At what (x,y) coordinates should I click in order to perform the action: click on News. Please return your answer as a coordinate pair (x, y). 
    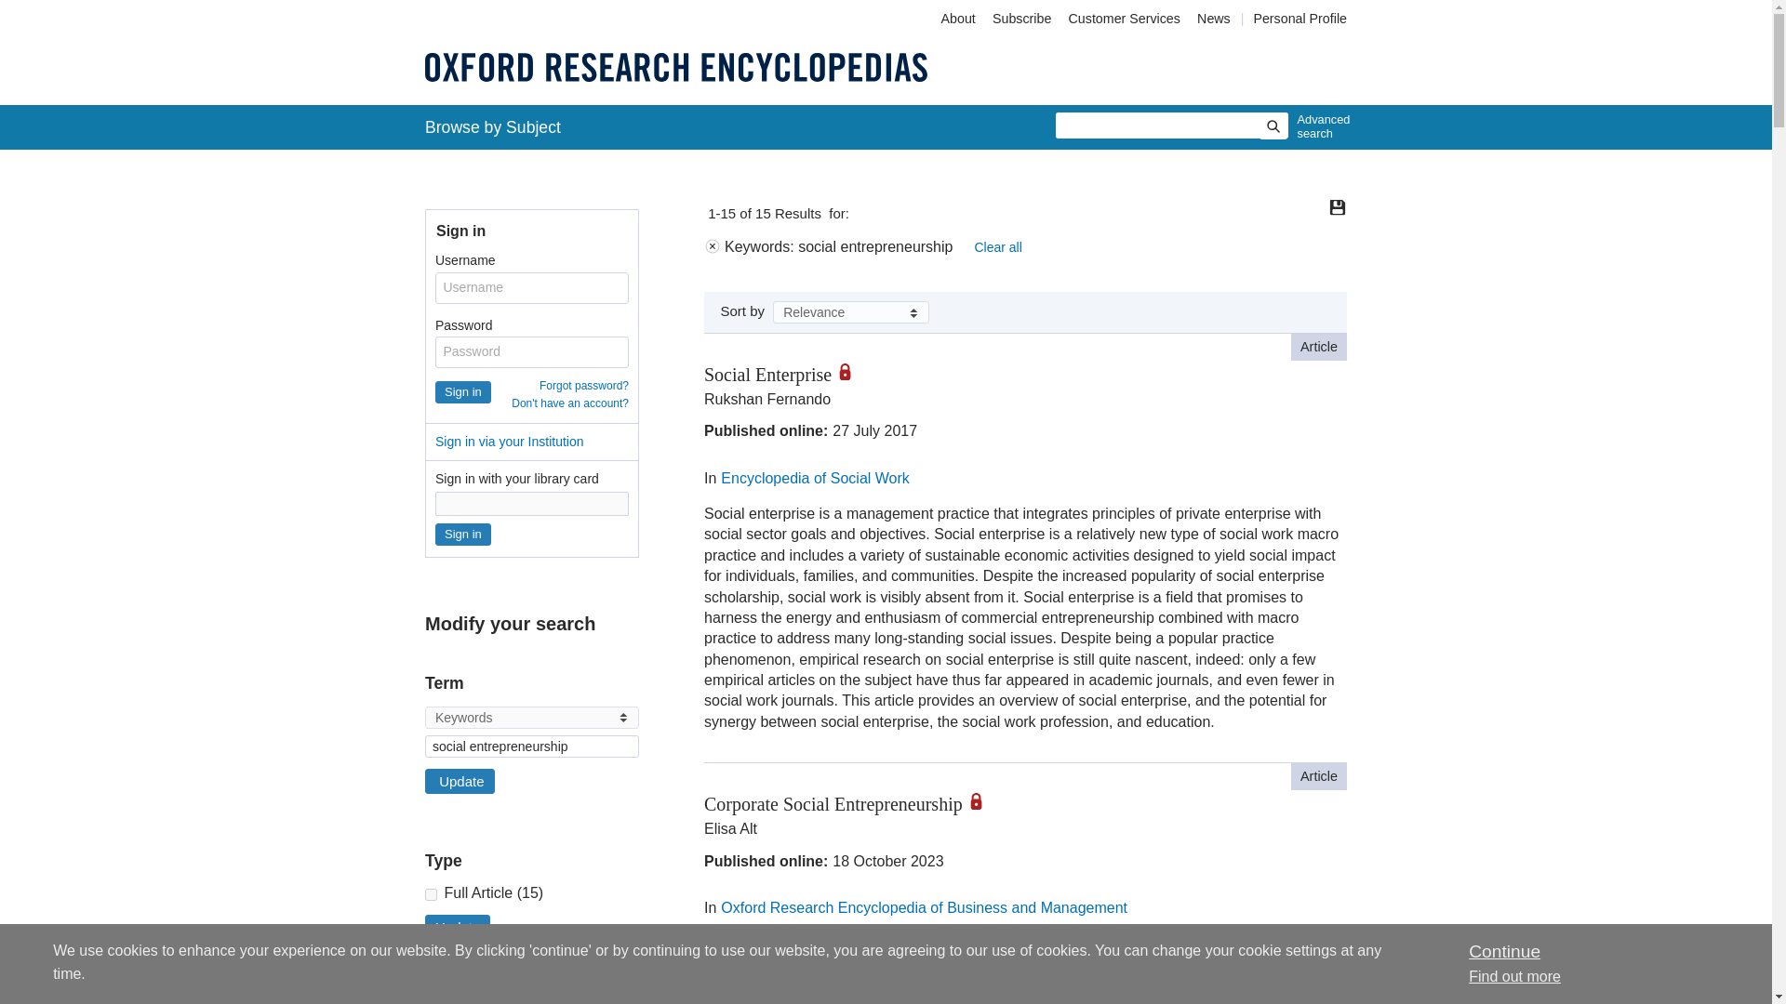
    Looking at the image, I should click on (1216, 19).